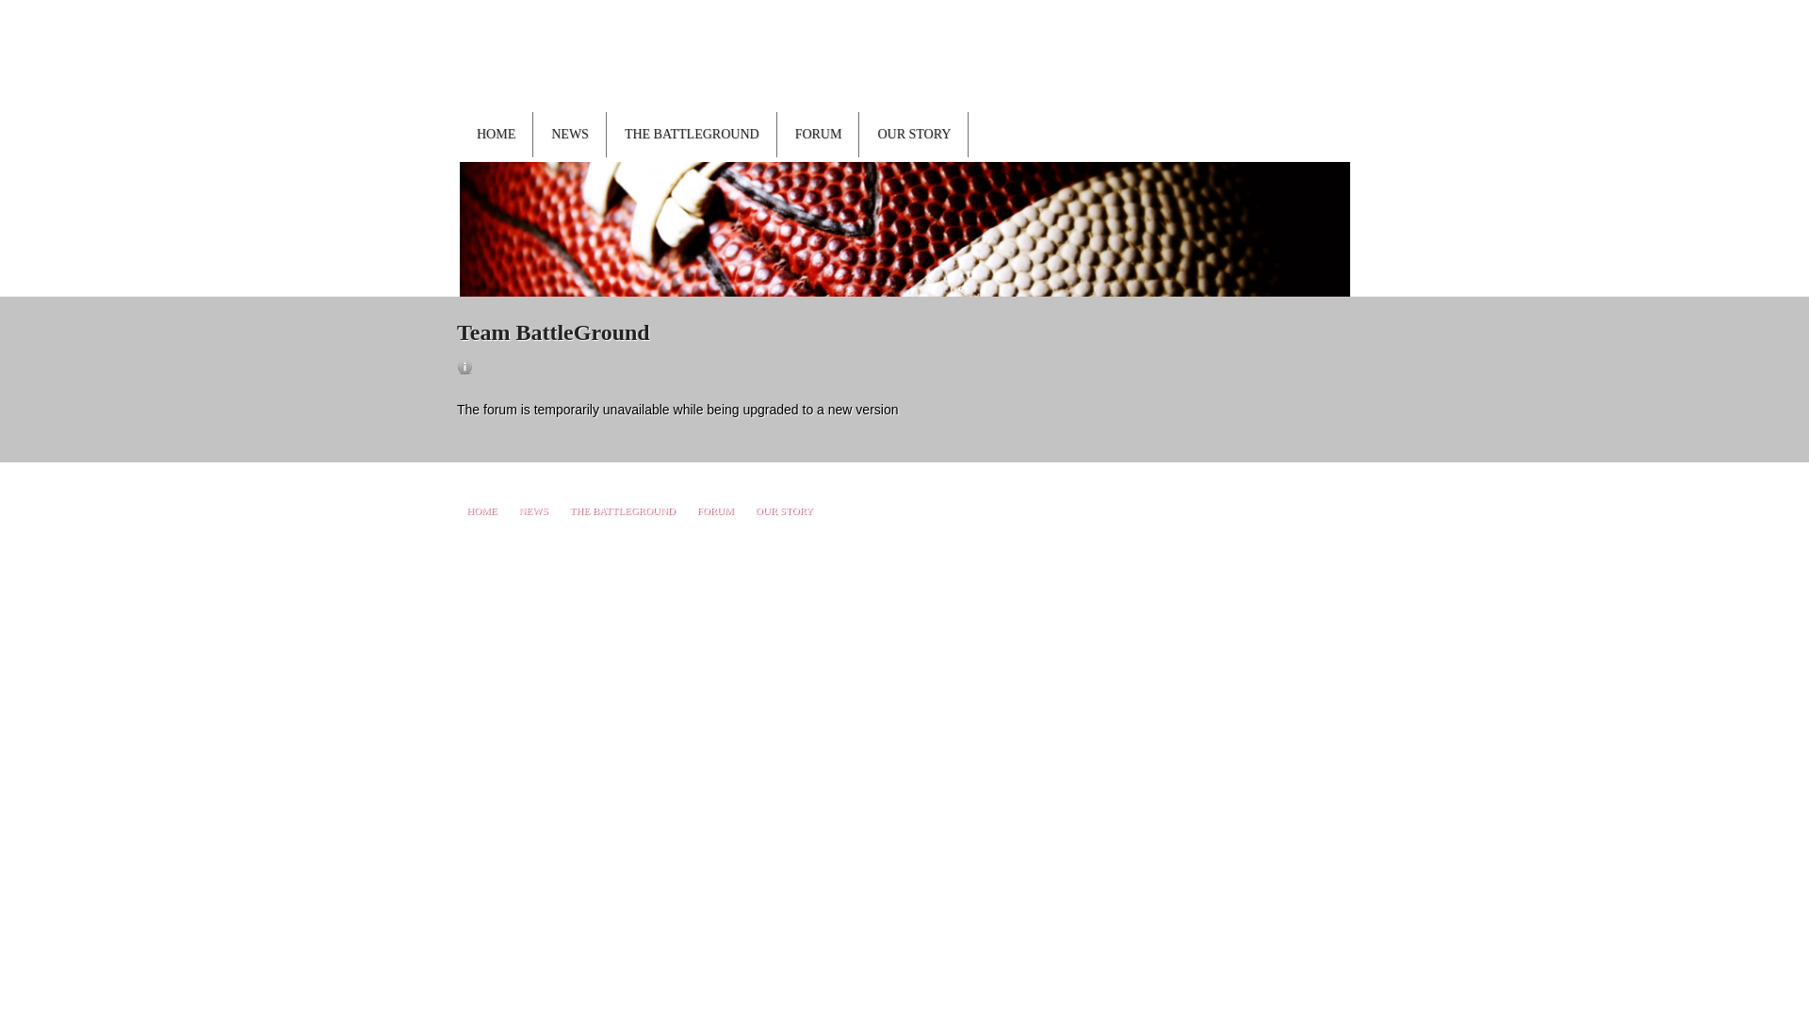 The width and height of the screenshot is (1809, 1017). What do you see at coordinates (785, 509) in the screenshot?
I see `OUR STORY` at bounding box center [785, 509].